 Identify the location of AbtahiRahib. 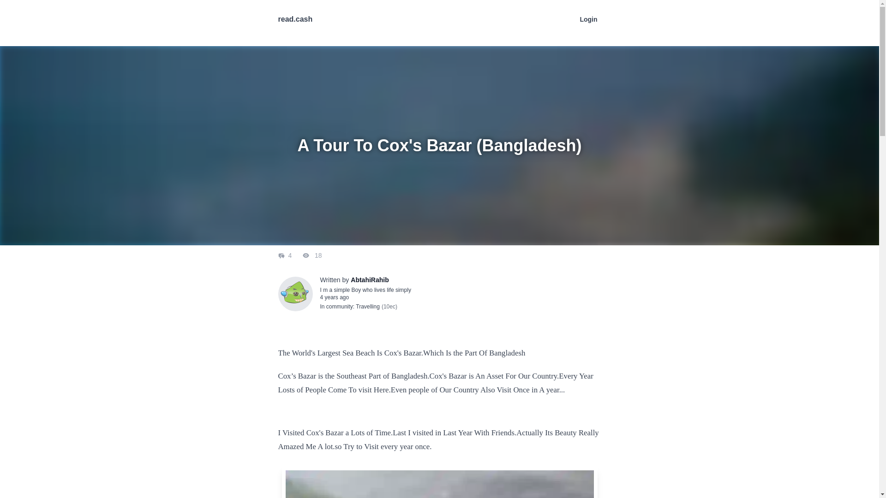
(370, 279).